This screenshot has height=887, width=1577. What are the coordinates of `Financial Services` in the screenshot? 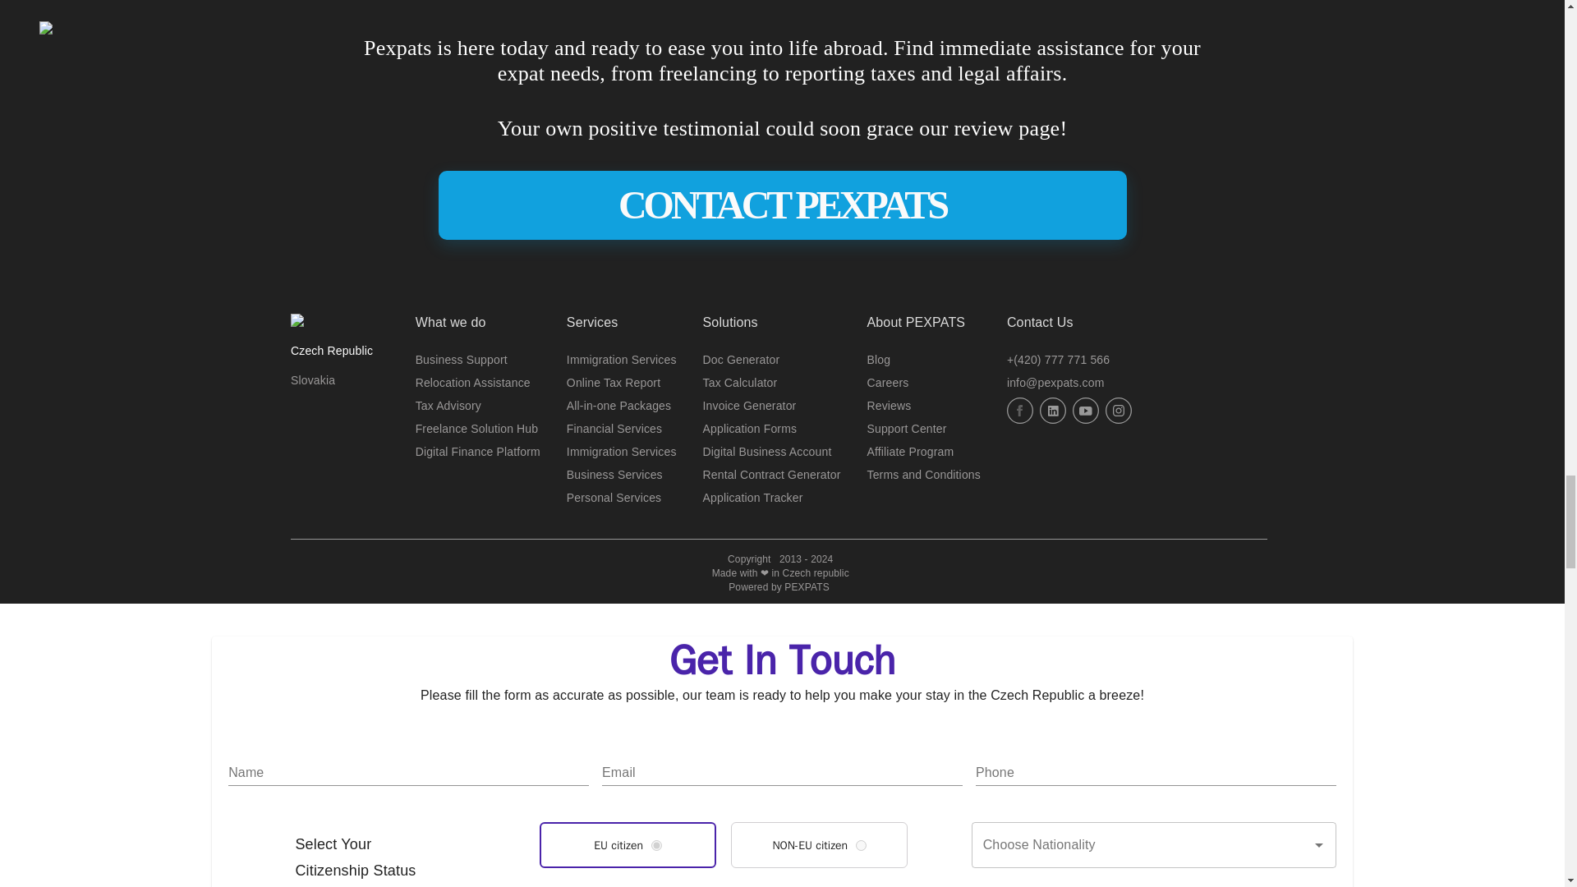 It's located at (614, 429).